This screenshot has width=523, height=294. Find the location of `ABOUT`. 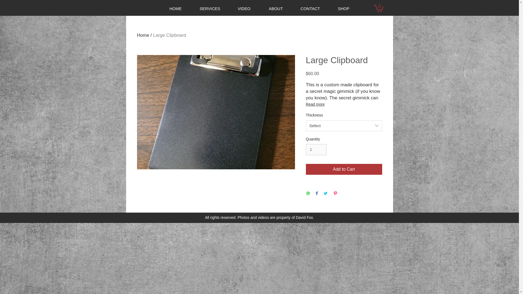

ABOUT is located at coordinates (276, 9).